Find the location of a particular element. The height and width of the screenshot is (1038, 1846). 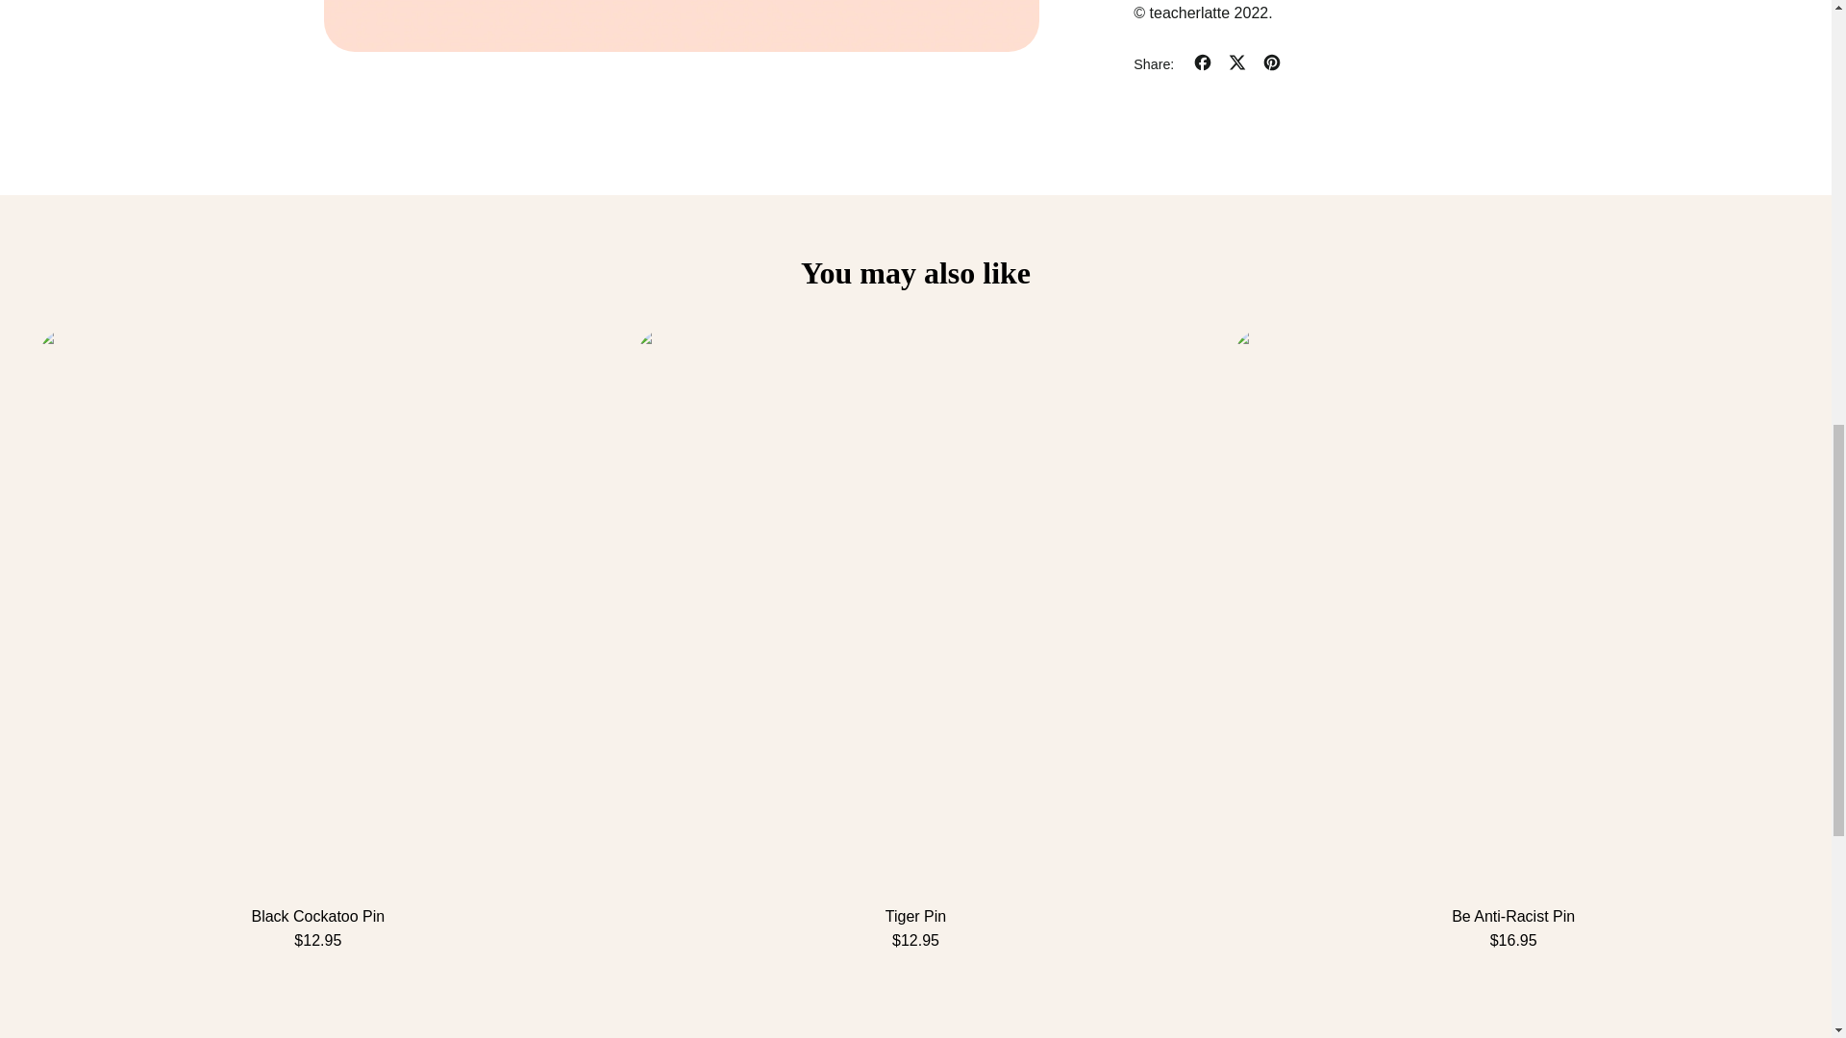

Share on Facebook is located at coordinates (1202, 64).